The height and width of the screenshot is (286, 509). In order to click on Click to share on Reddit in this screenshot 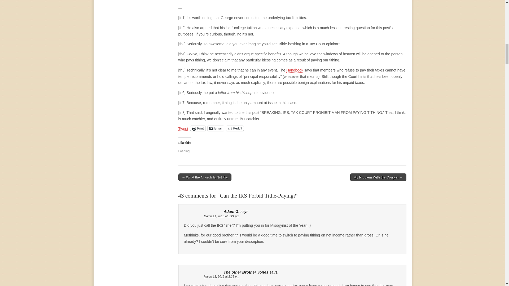, I will do `click(235, 128)`.